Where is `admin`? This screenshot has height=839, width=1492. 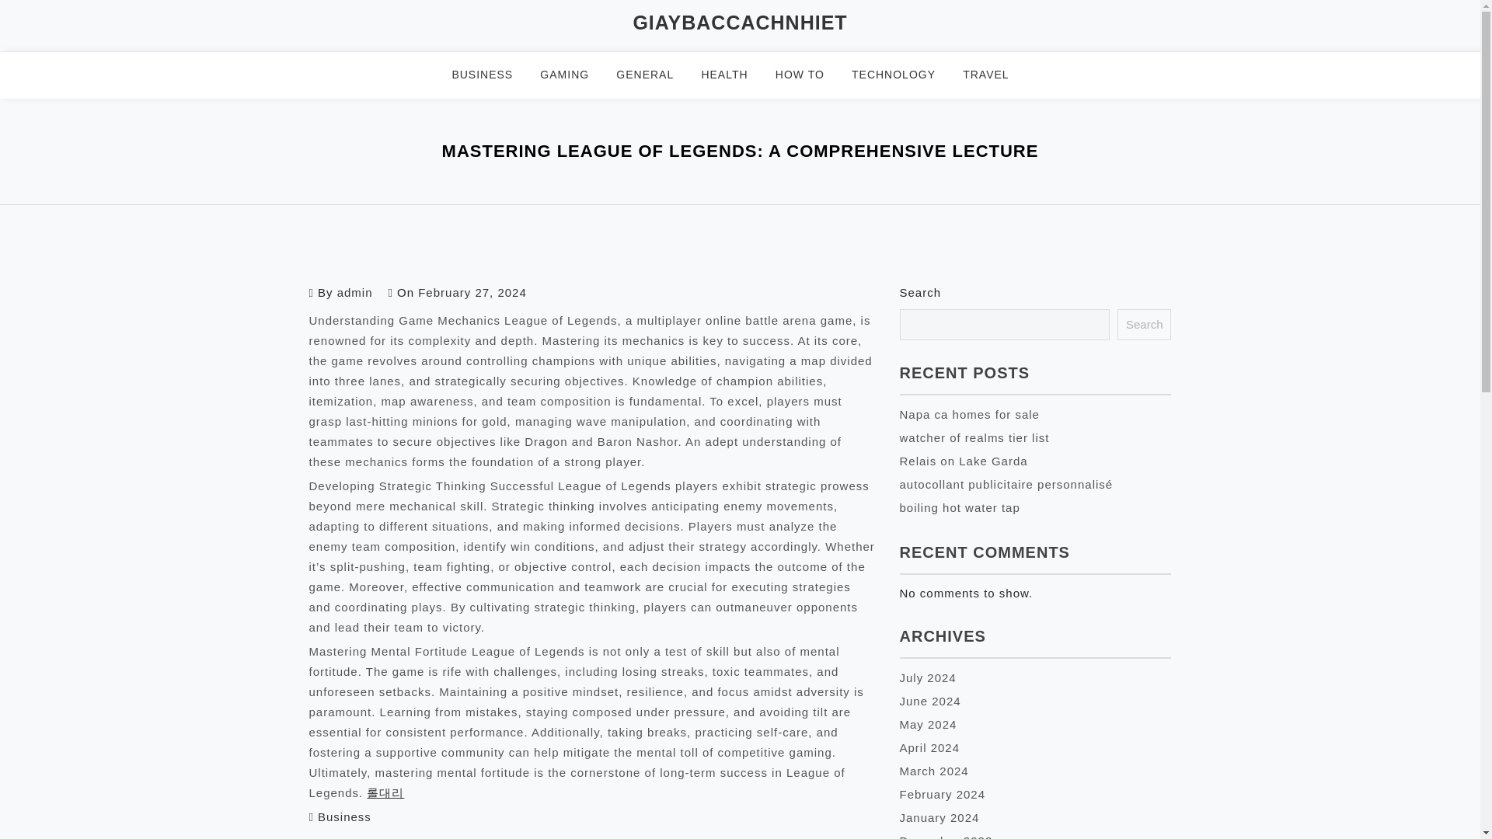
admin is located at coordinates (354, 292).